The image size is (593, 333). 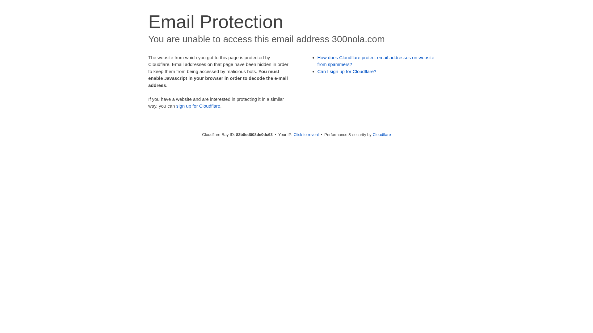 I want to click on Can I sign up for Cloudflare?, so click(x=347, y=72).